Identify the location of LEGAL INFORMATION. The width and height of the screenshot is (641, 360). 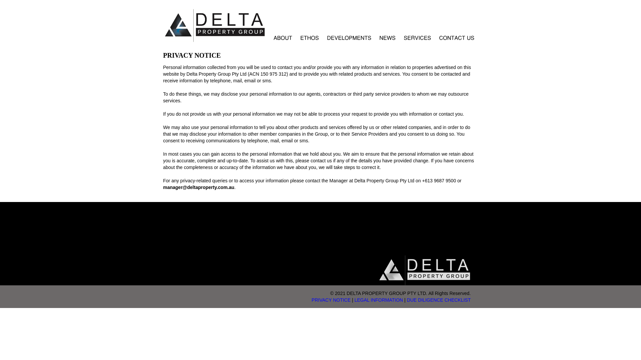
(379, 300).